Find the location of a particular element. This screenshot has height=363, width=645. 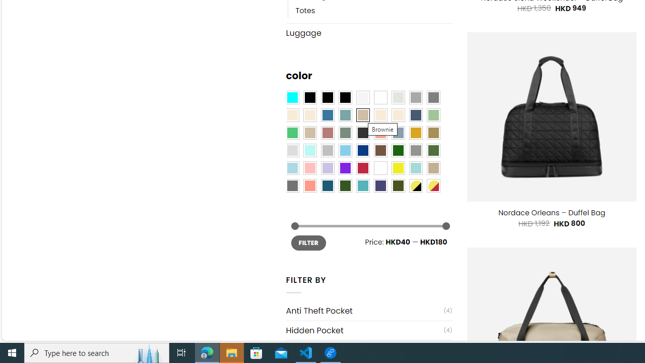

Clear is located at coordinates (380, 98).